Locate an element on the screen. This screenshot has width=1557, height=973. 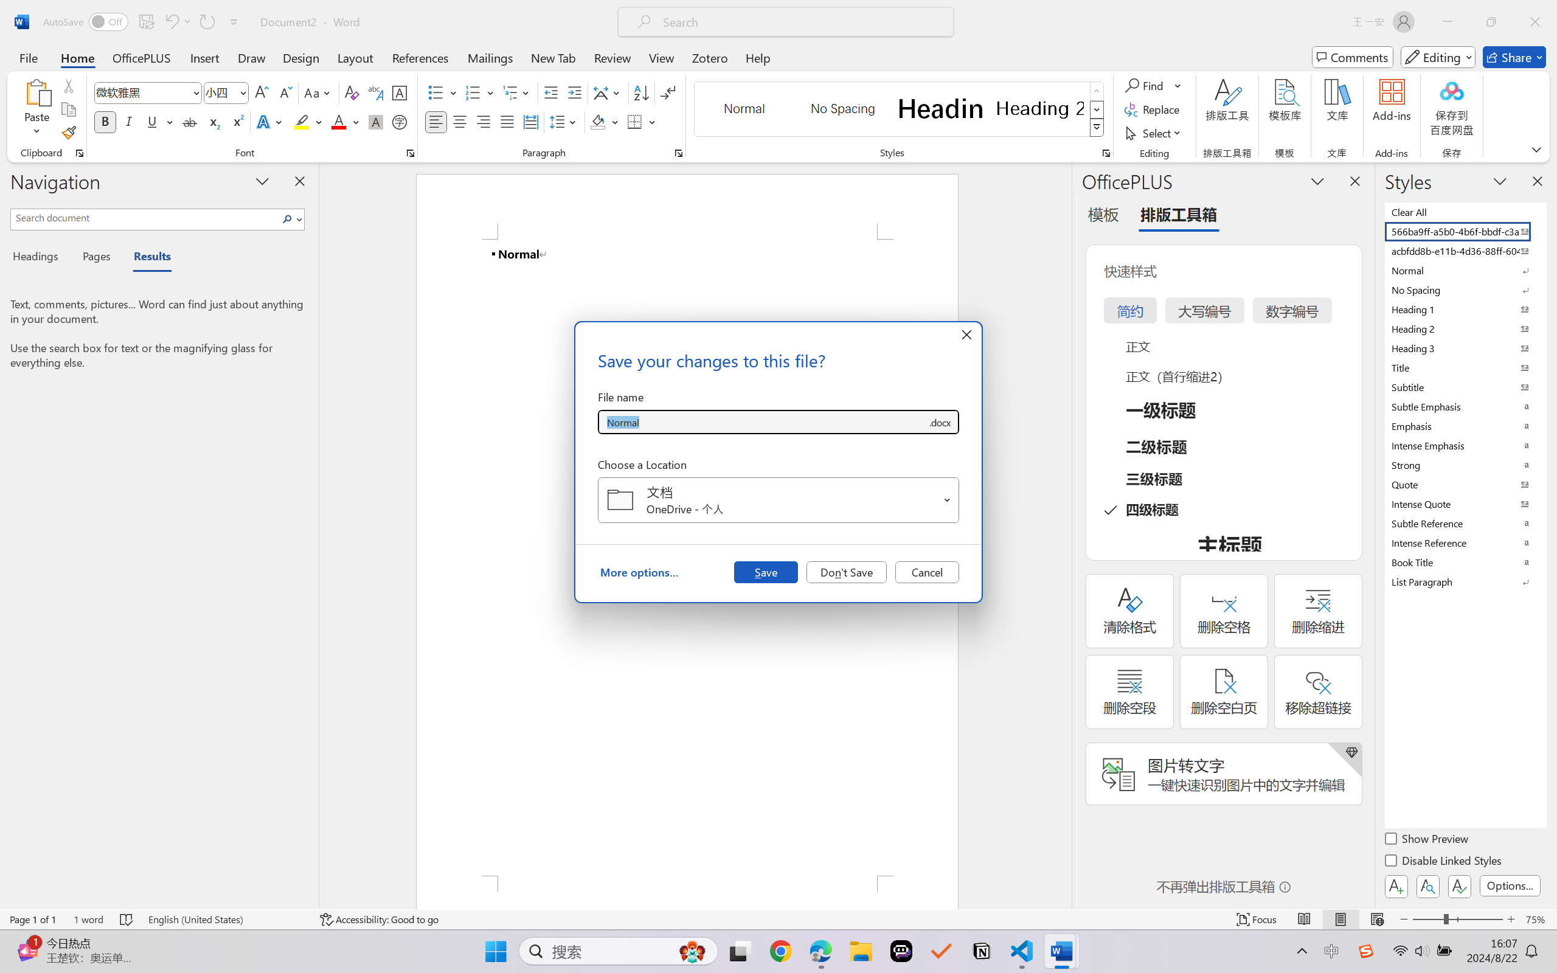
Zoom Out is located at coordinates (1427, 919).